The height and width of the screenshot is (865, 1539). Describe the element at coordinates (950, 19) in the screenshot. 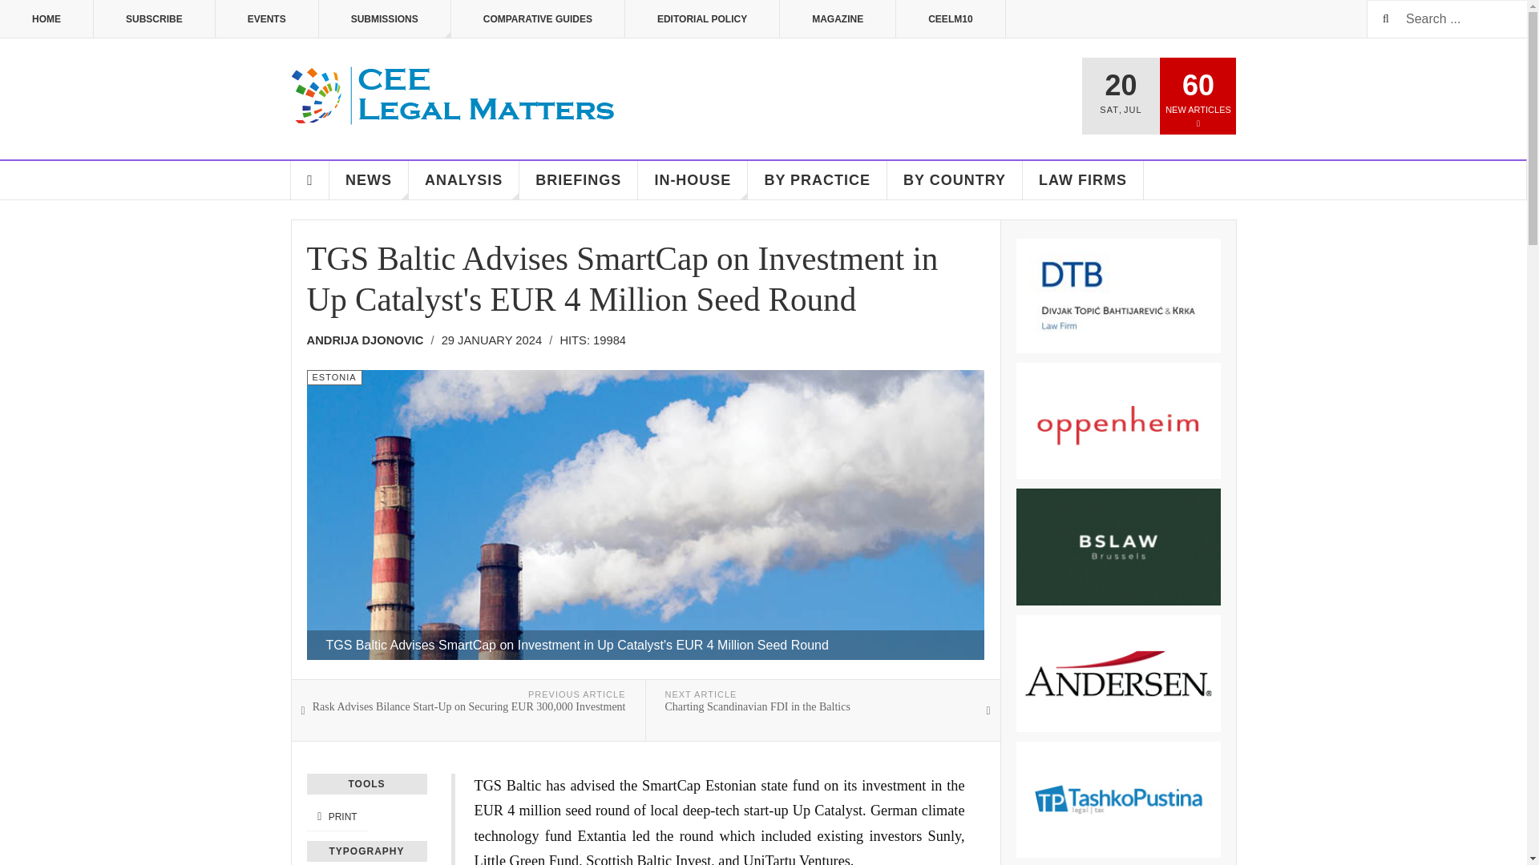

I see `CEELM10` at that location.